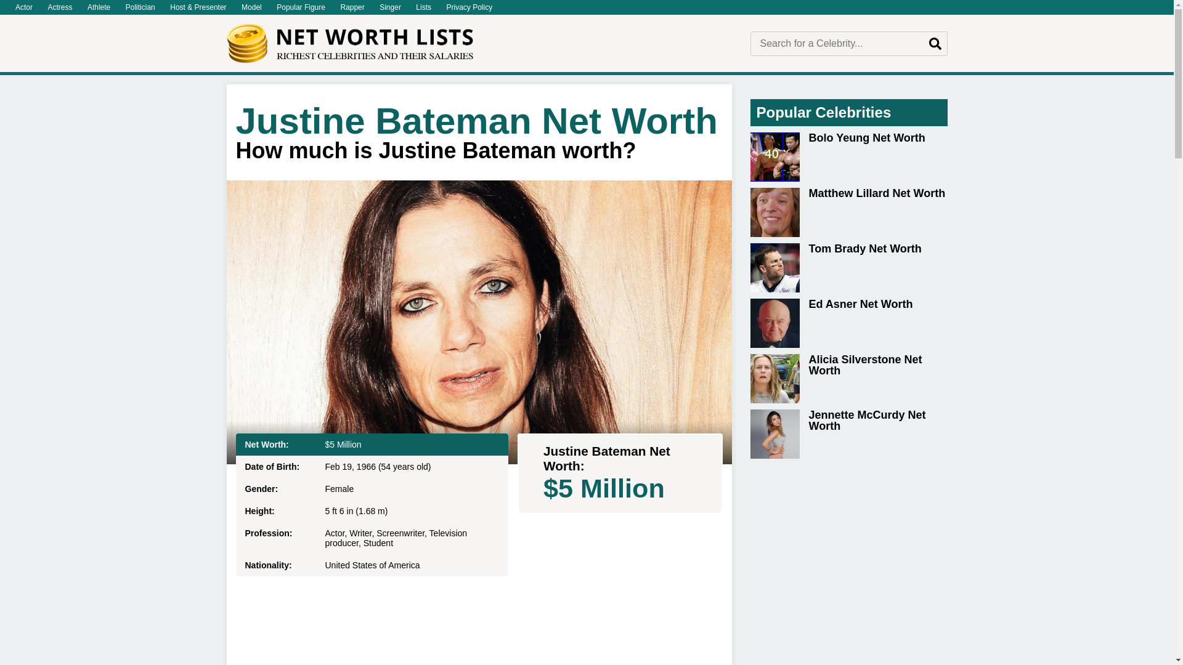 This screenshot has height=665, width=1183. I want to click on Lists, so click(423, 7).